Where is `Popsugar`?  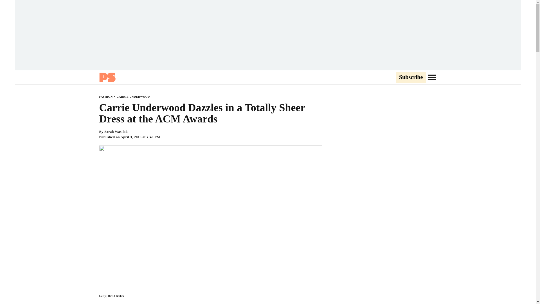
Popsugar is located at coordinates (107, 77).